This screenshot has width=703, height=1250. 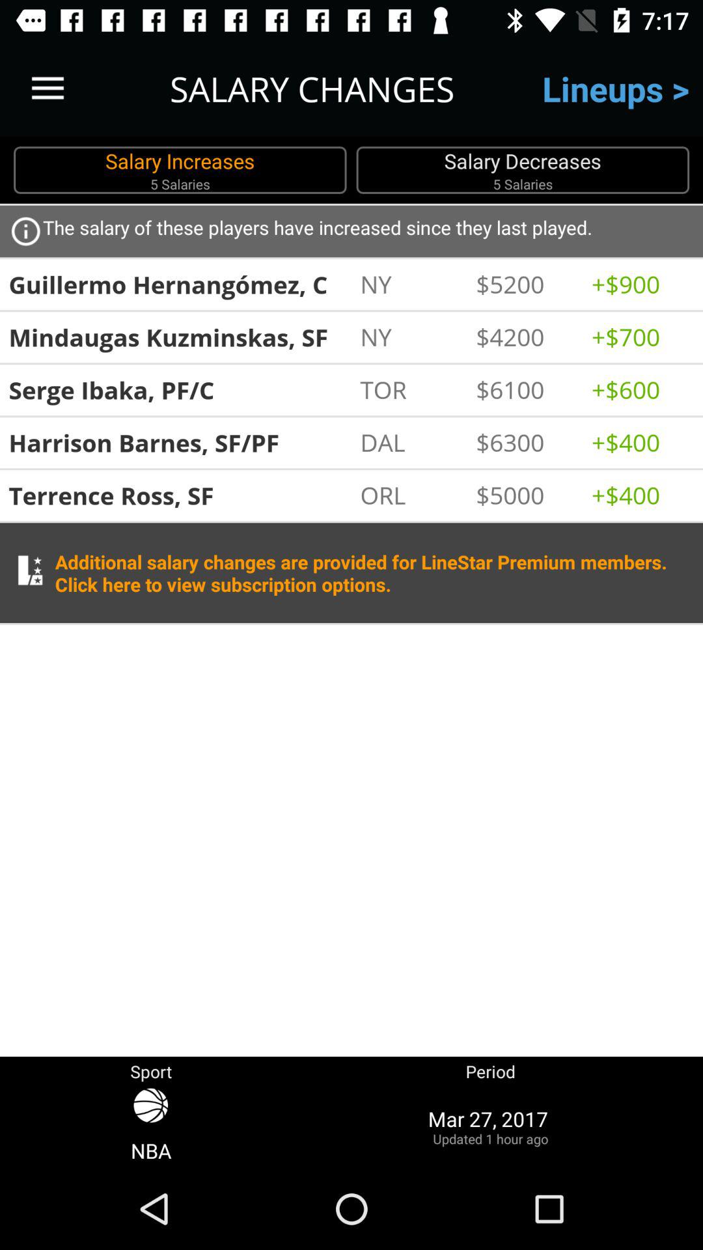 What do you see at coordinates (527, 495) in the screenshot?
I see `launch the $5000 icon` at bounding box center [527, 495].